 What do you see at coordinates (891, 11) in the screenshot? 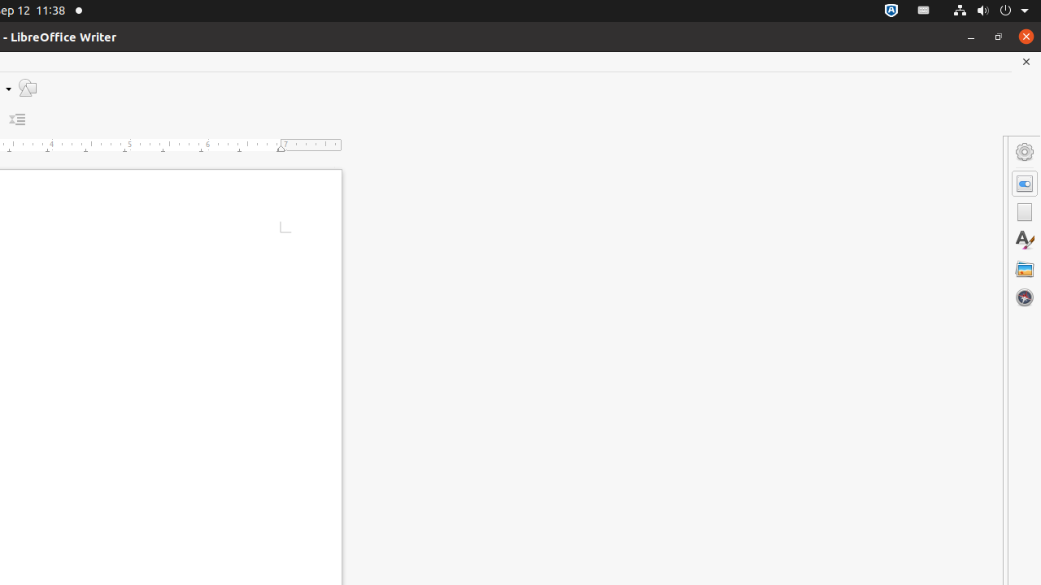
I see `:1.72/StatusNotifierItem` at bounding box center [891, 11].